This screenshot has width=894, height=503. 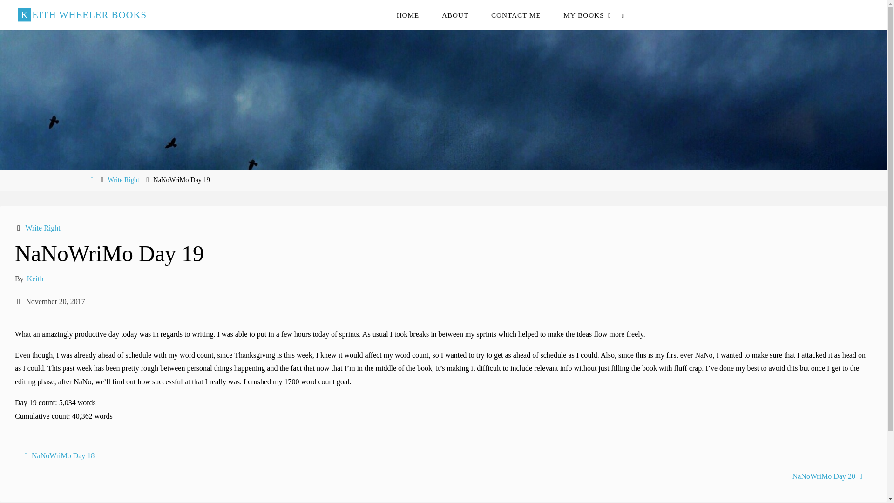 I want to click on Keith, so click(x=34, y=279).